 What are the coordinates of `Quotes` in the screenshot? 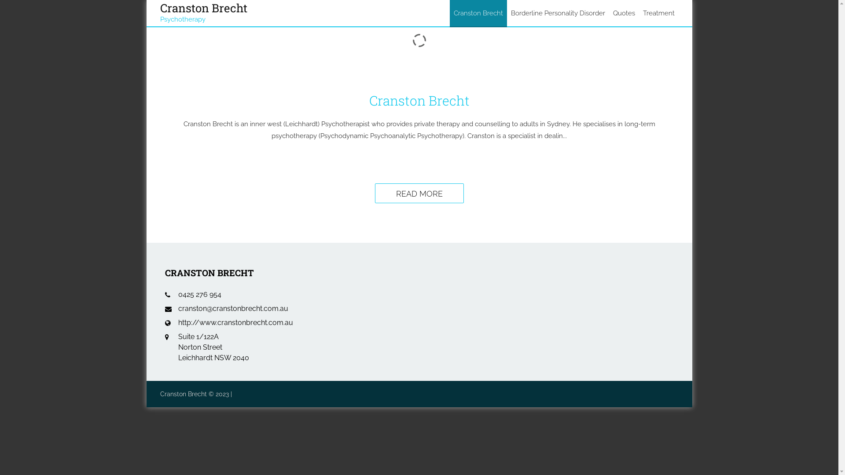 It's located at (624, 13).